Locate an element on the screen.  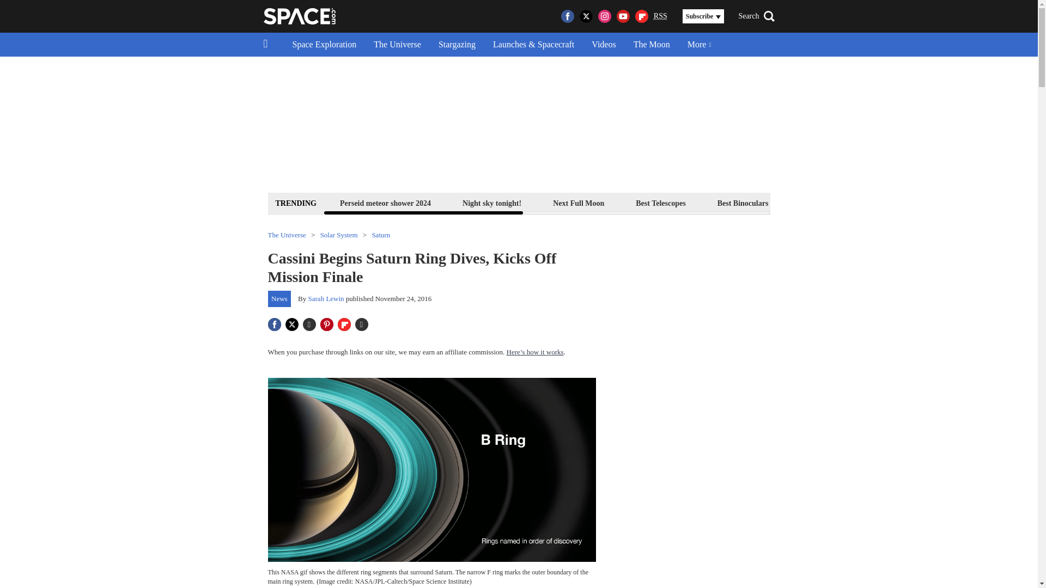
The Universe is located at coordinates (398, 45).